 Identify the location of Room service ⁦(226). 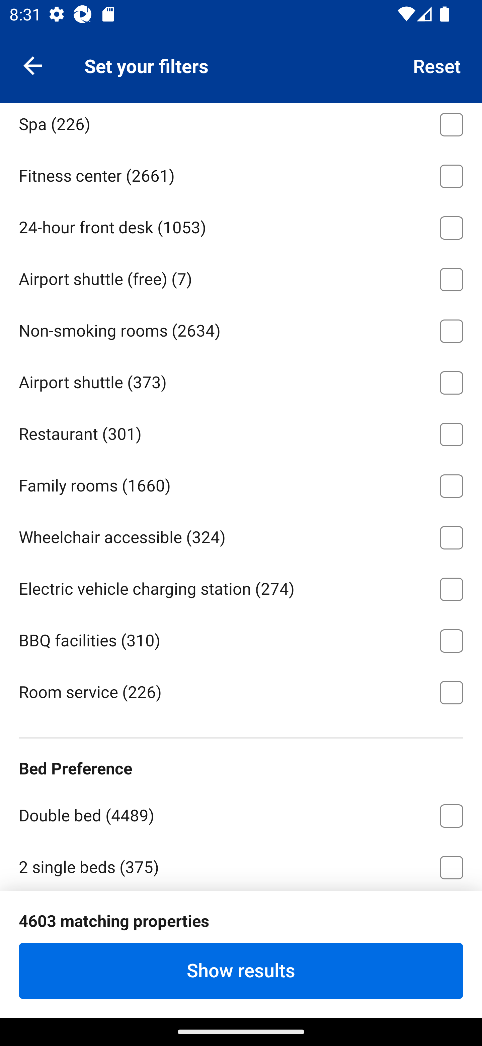
(241, 691).